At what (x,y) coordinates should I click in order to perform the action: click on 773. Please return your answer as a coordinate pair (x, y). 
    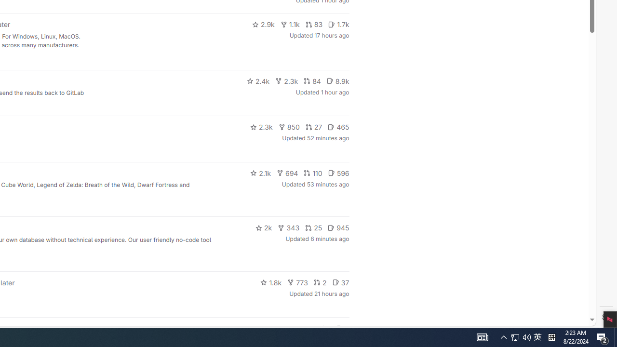
    Looking at the image, I should click on (298, 282).